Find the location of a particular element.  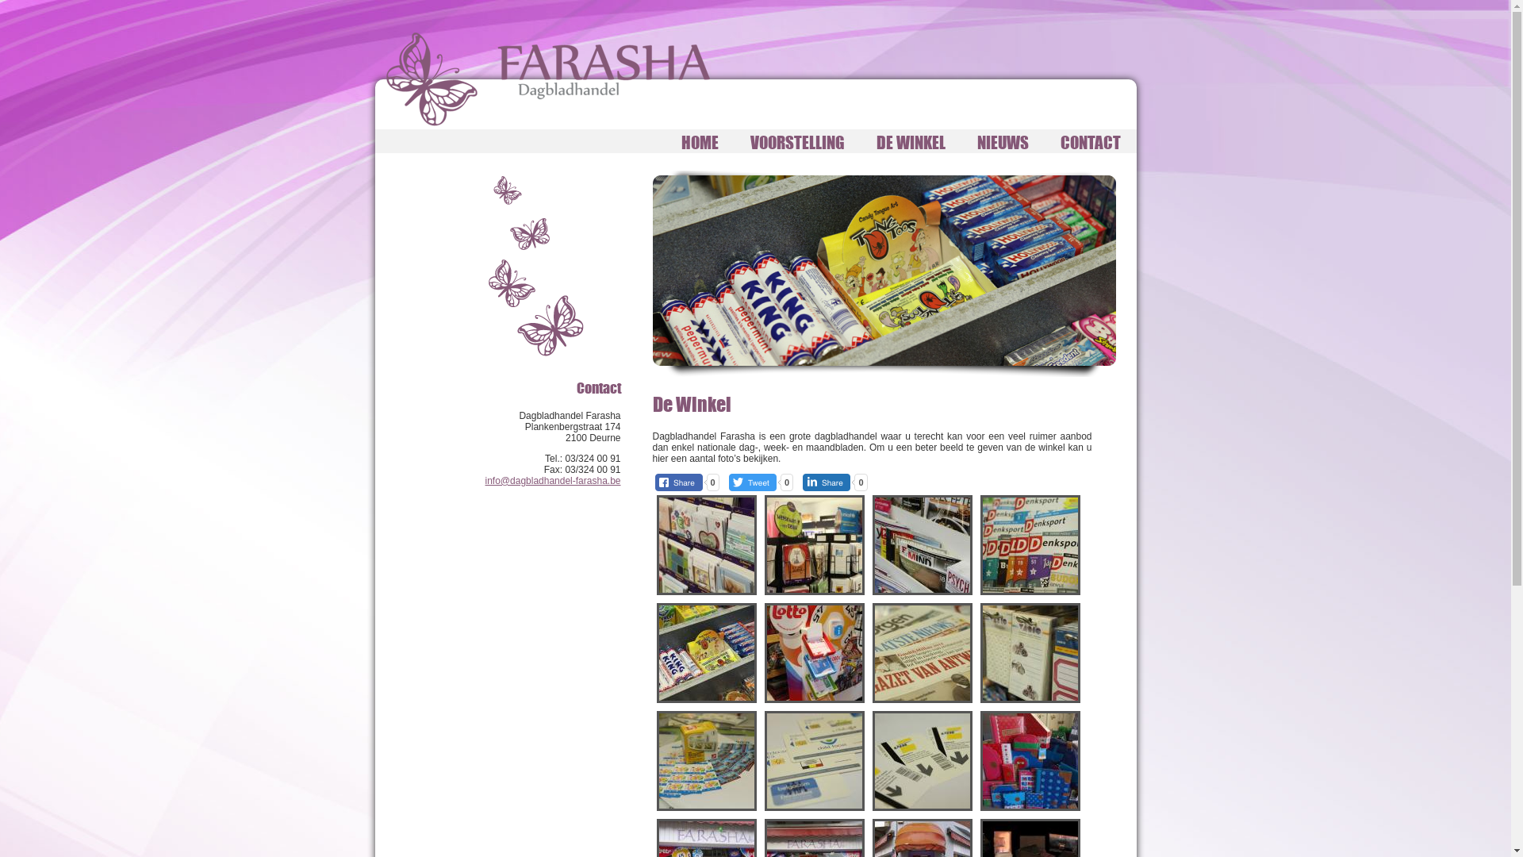

info@dagbladhandel-farasha.be is located at coordinates (554, 481).